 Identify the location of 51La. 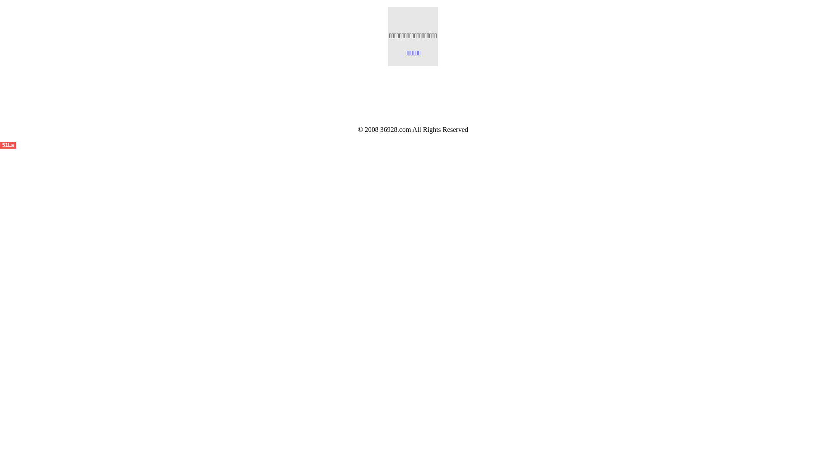
(8, 144).